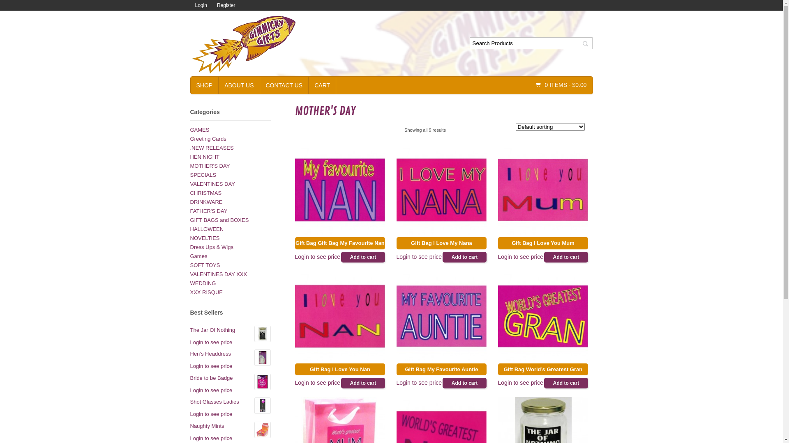  I want to click on Login to see price, so click(211, 390).